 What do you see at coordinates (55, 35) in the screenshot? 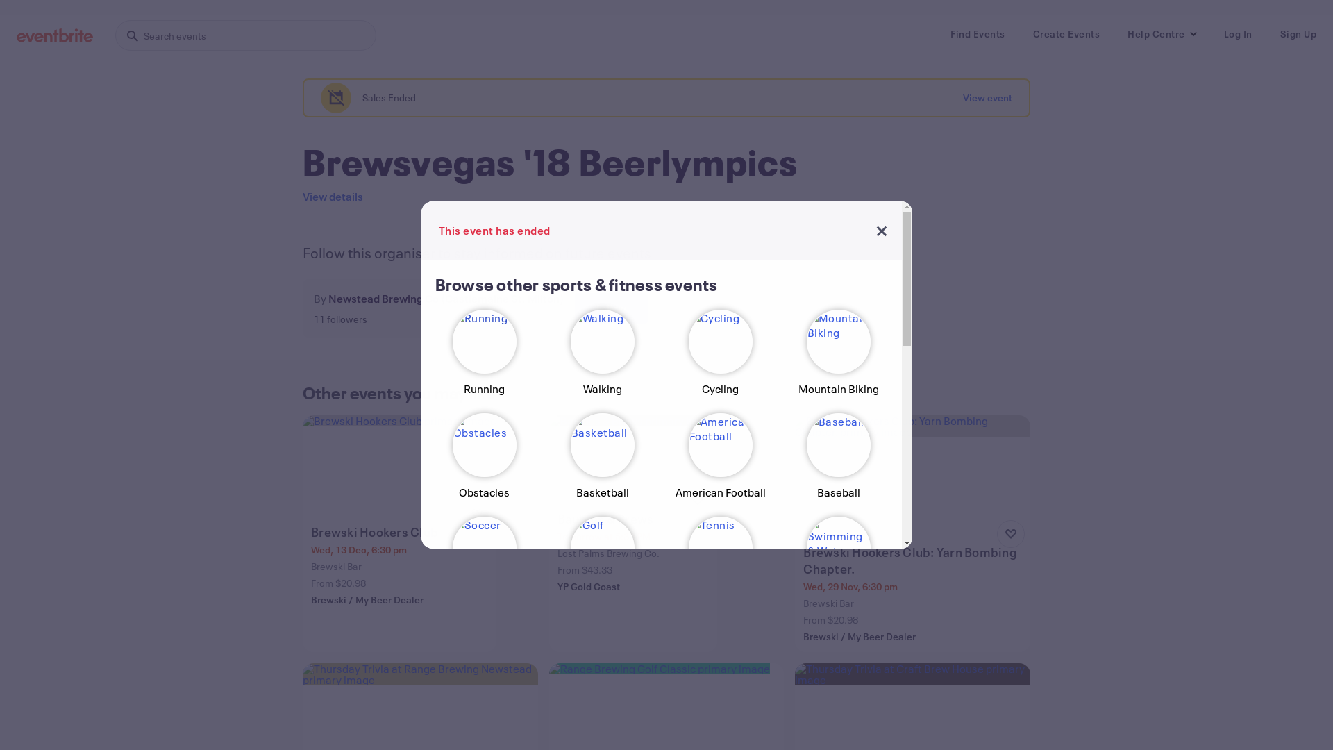
I see `Eventbrite` at bounding box center [55, 35].